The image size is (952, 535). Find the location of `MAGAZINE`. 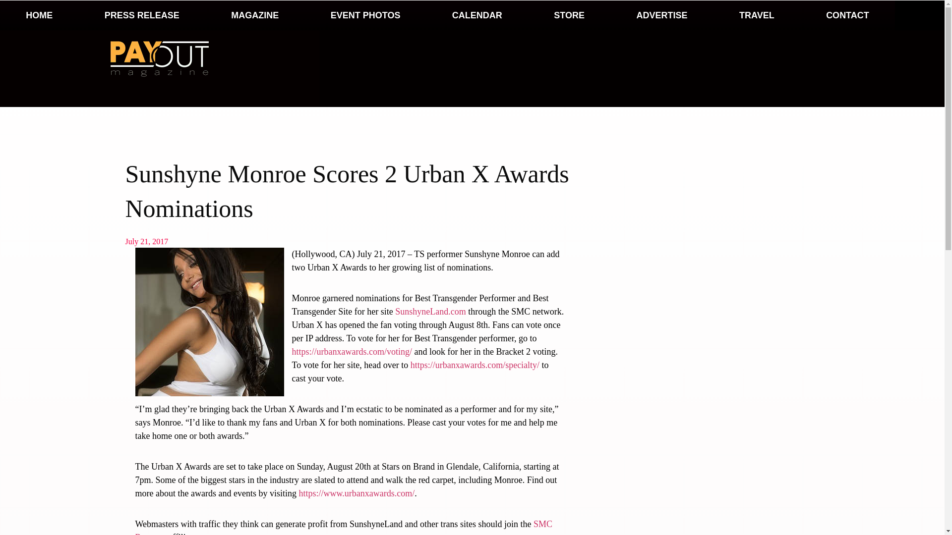

MAGAZINE is located at coordinates (255, 15).